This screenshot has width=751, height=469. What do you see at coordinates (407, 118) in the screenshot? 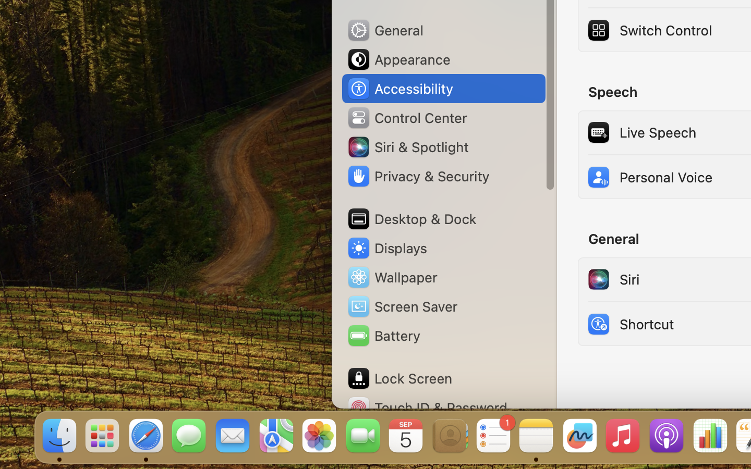
I see `Control Center` at bounding box center [407, 118].